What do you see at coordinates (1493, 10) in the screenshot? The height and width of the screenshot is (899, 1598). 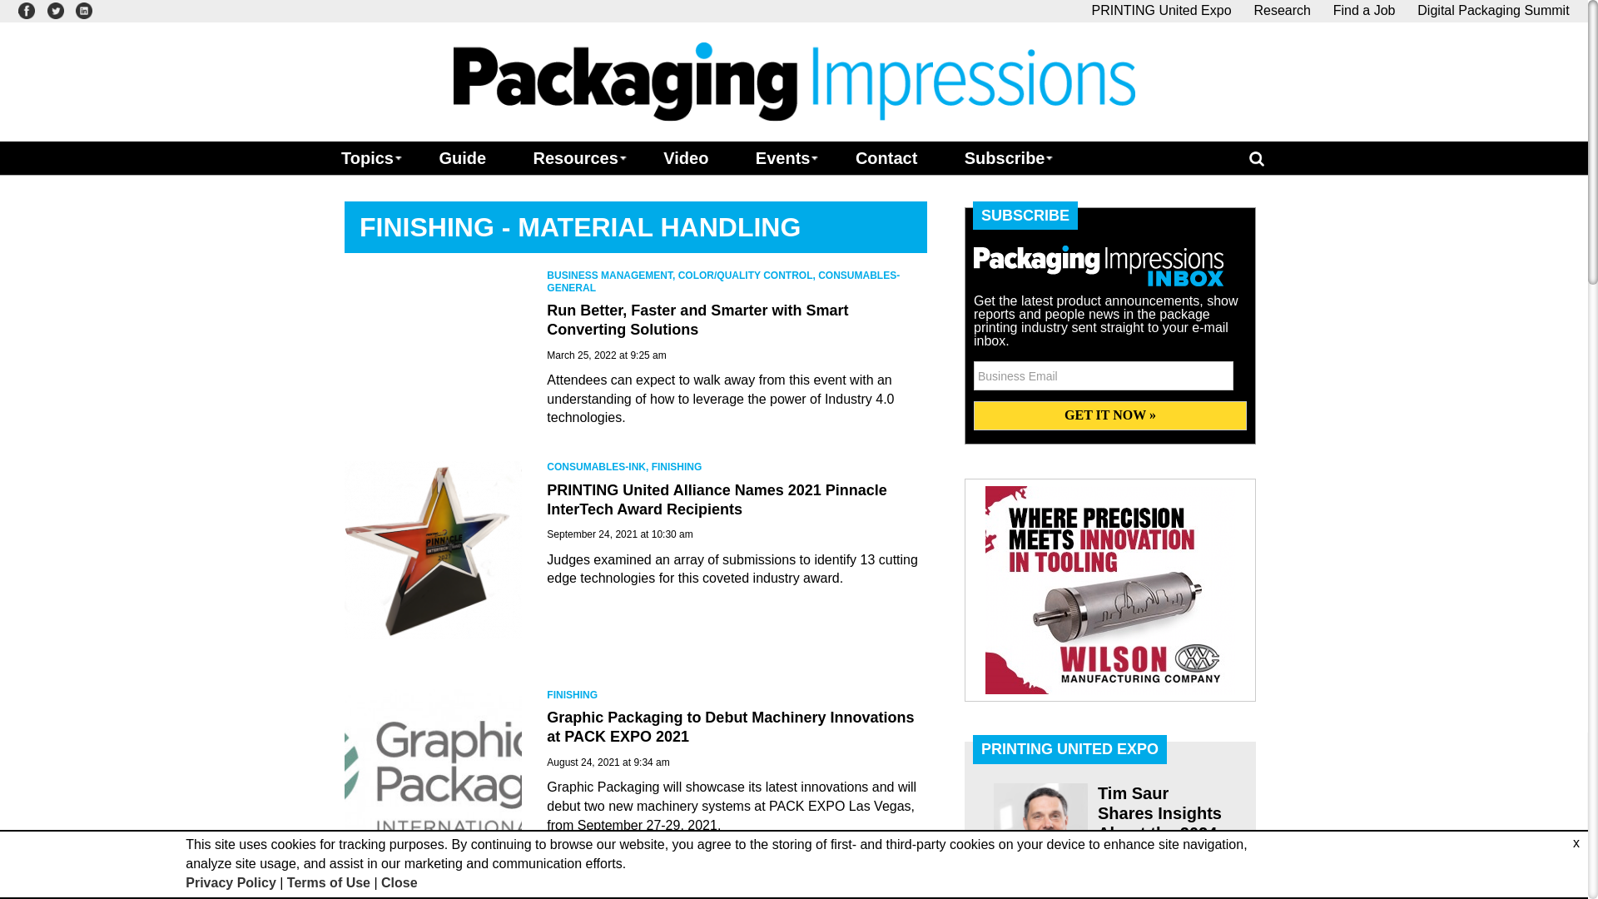 I see `Opens in a new window` at bounding box center [1493, 10].